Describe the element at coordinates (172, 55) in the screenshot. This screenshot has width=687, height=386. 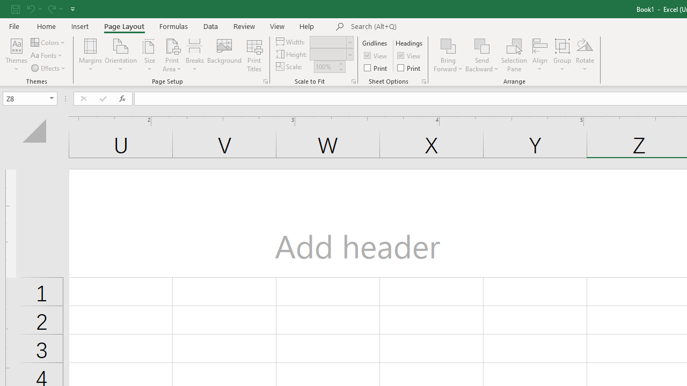
I see `Print Area` at that location.